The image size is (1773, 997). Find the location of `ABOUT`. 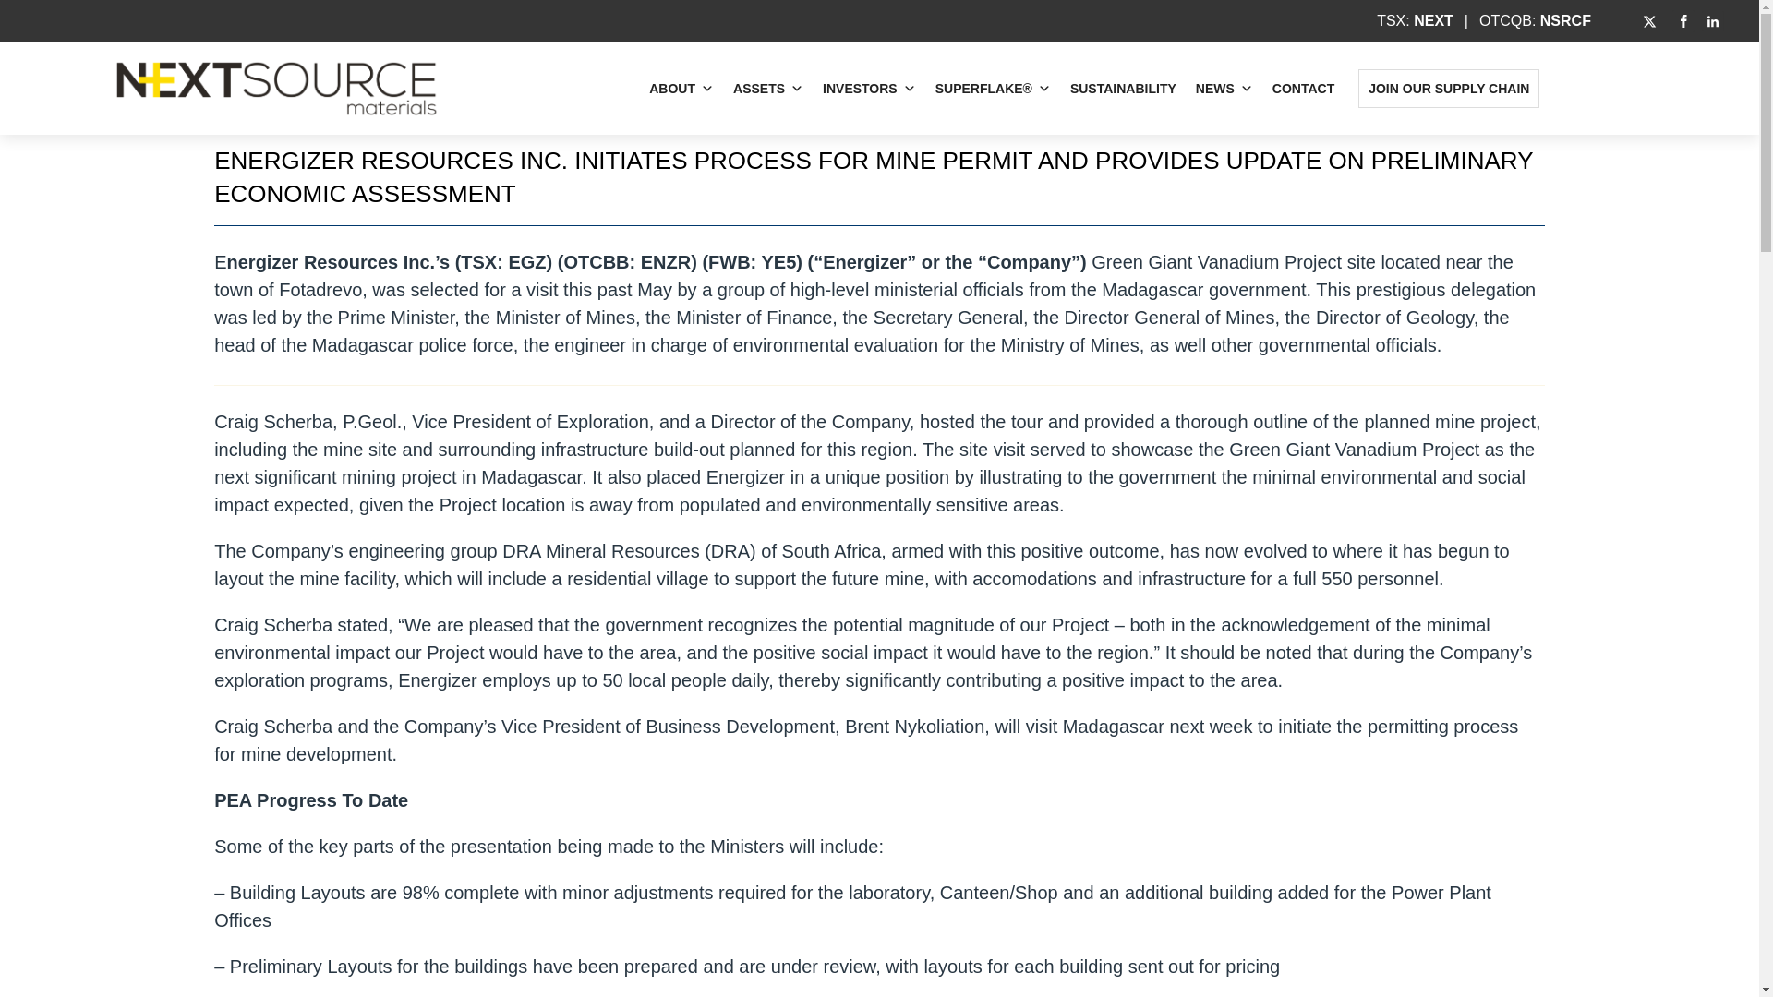

ABOUT is located at coordinates (681, 88).